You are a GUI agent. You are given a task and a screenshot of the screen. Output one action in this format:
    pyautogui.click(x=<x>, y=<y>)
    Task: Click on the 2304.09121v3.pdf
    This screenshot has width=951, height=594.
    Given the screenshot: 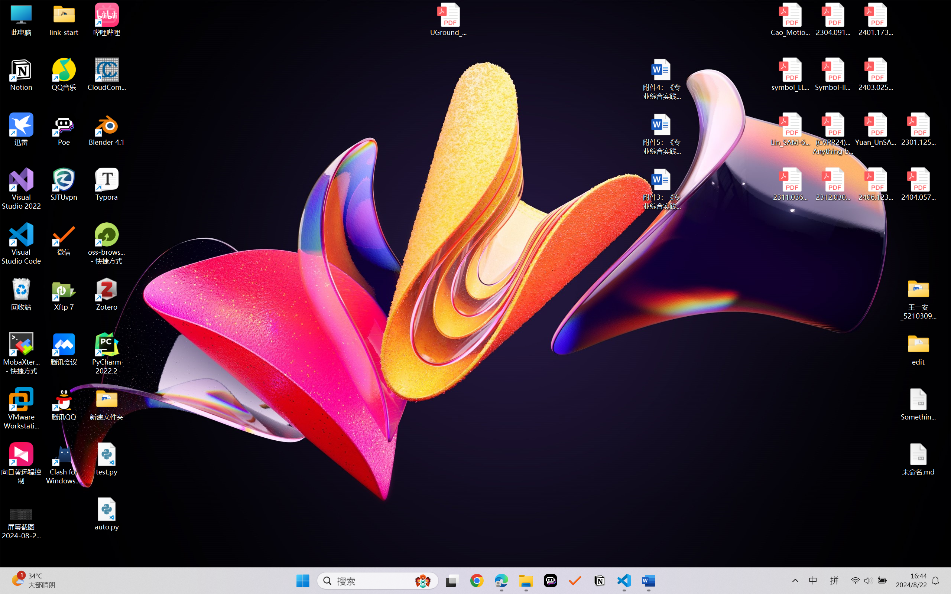 What is the action you would take?
    pyautogui.click(x=833, y=19)
    